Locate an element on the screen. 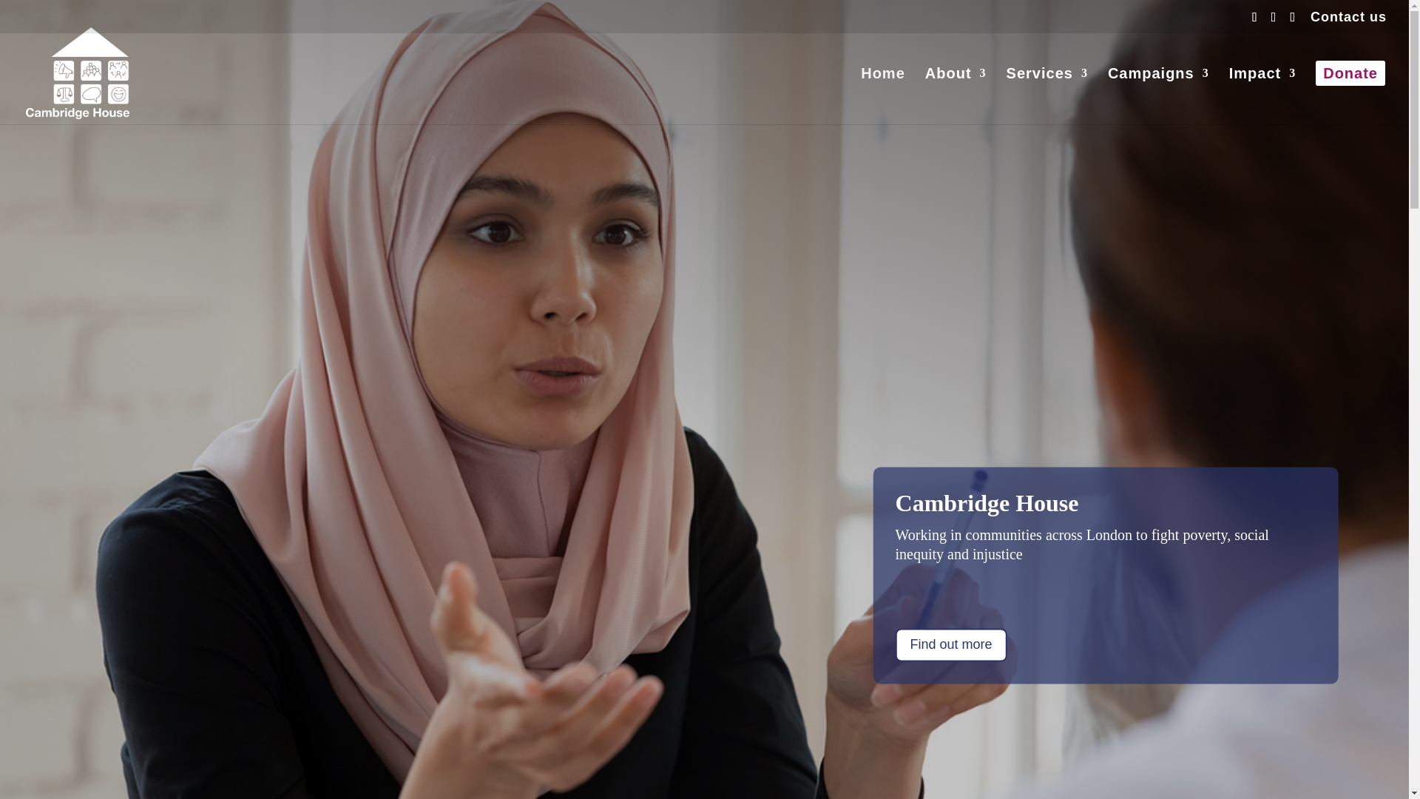 This screenshot has height=799, width=1420. Services is located at coordinates (1047, 95).